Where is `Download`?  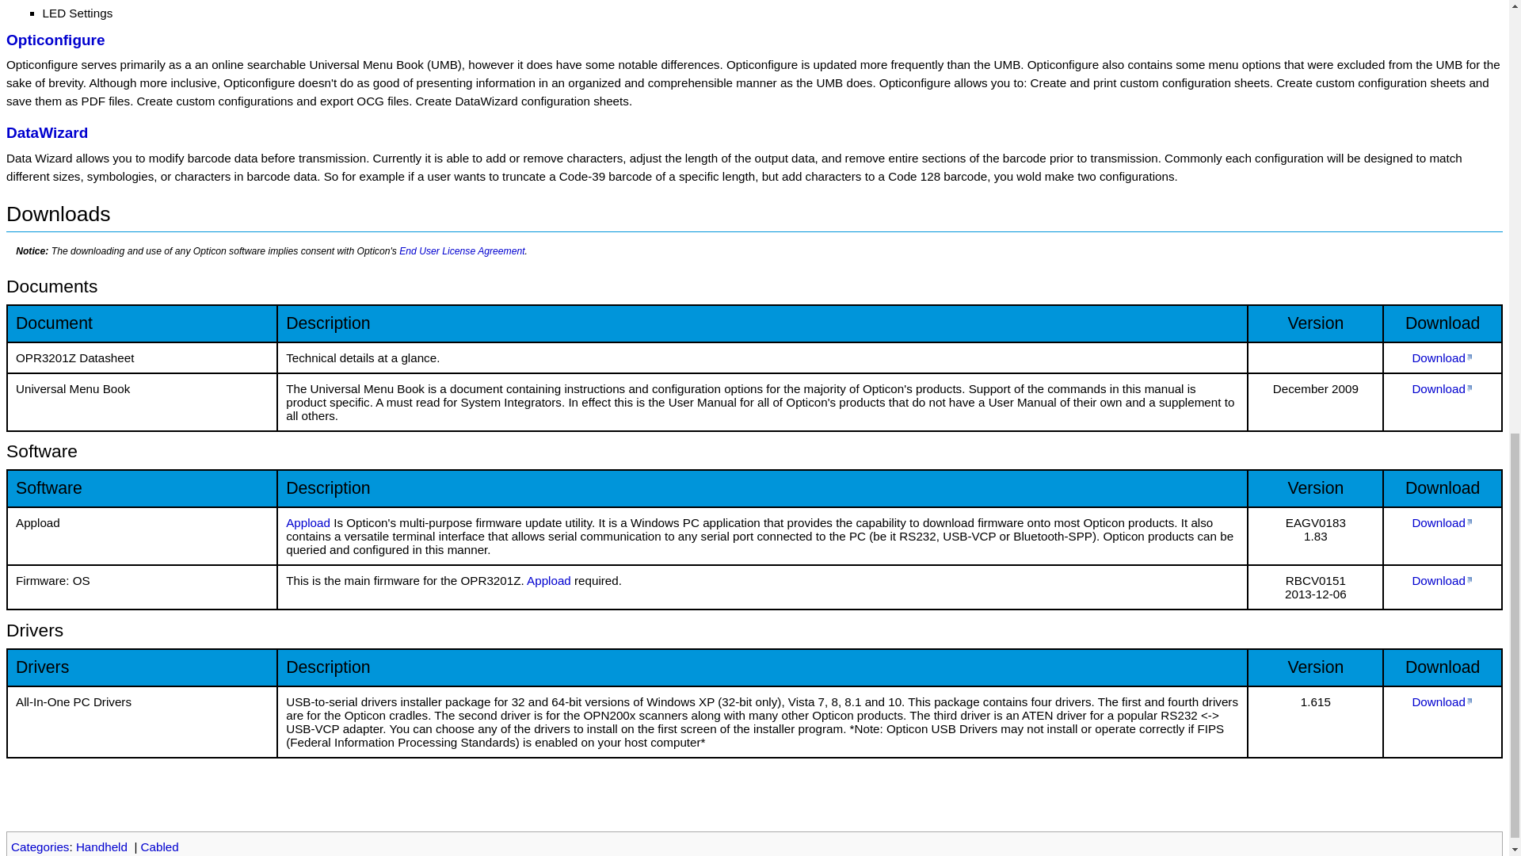
Download is located at coordinates (1442, 357).